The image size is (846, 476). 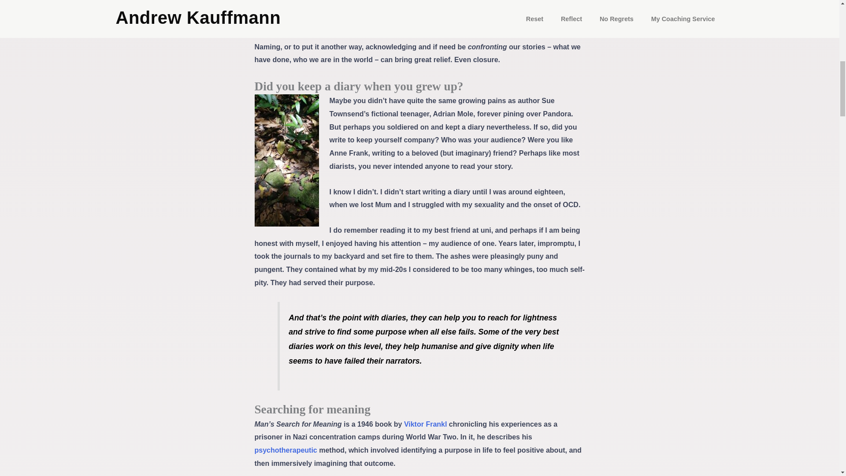 I want to click on highlighted, so click(x=293, y=20).